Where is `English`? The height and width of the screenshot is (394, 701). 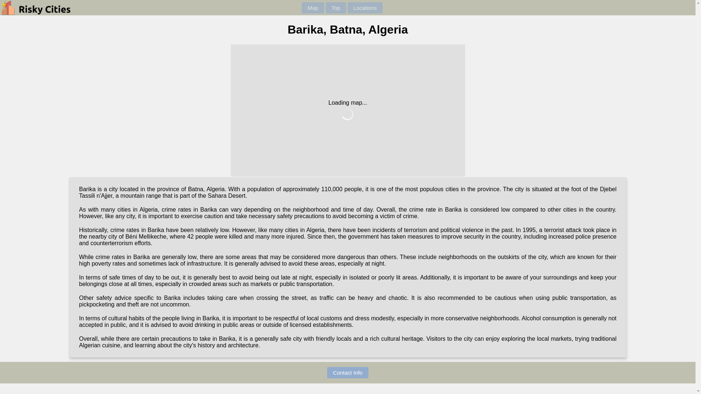
English is located at coordinates (390, 7).